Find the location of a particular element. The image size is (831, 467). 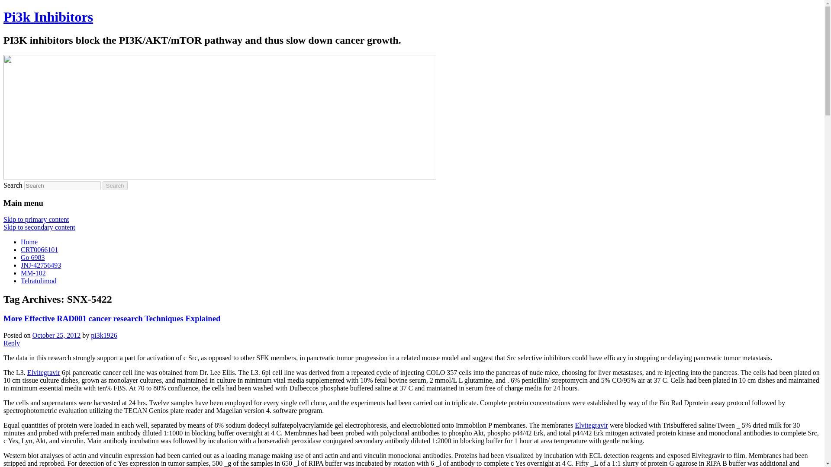

October 25, 2012 is located at coordinates (56, 335).